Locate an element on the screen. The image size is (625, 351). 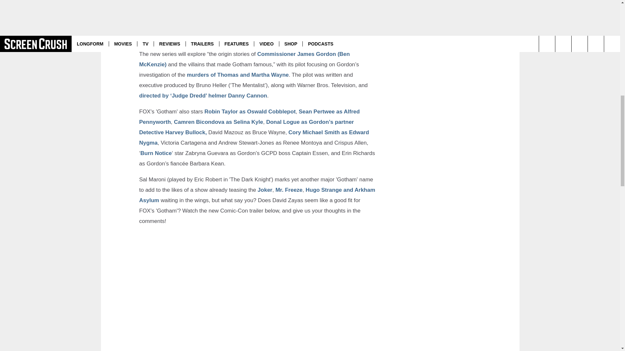
Joker is located at coordinates (265, 190).